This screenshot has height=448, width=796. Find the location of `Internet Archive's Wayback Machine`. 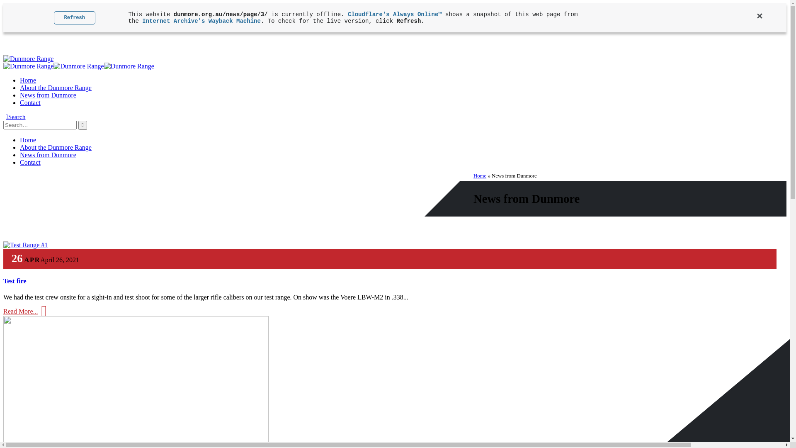

Internet Archive's Wayback Machine is located at coordinates (201, 21).